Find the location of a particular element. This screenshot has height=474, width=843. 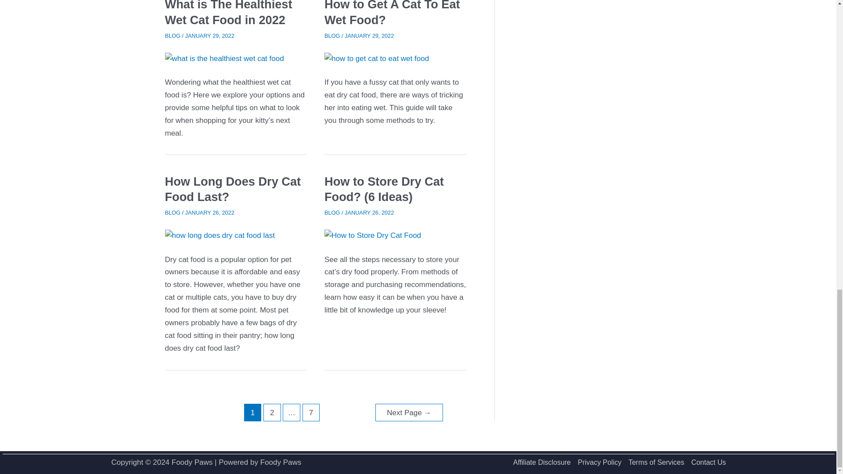

7 is located at coordinates (311, 413).